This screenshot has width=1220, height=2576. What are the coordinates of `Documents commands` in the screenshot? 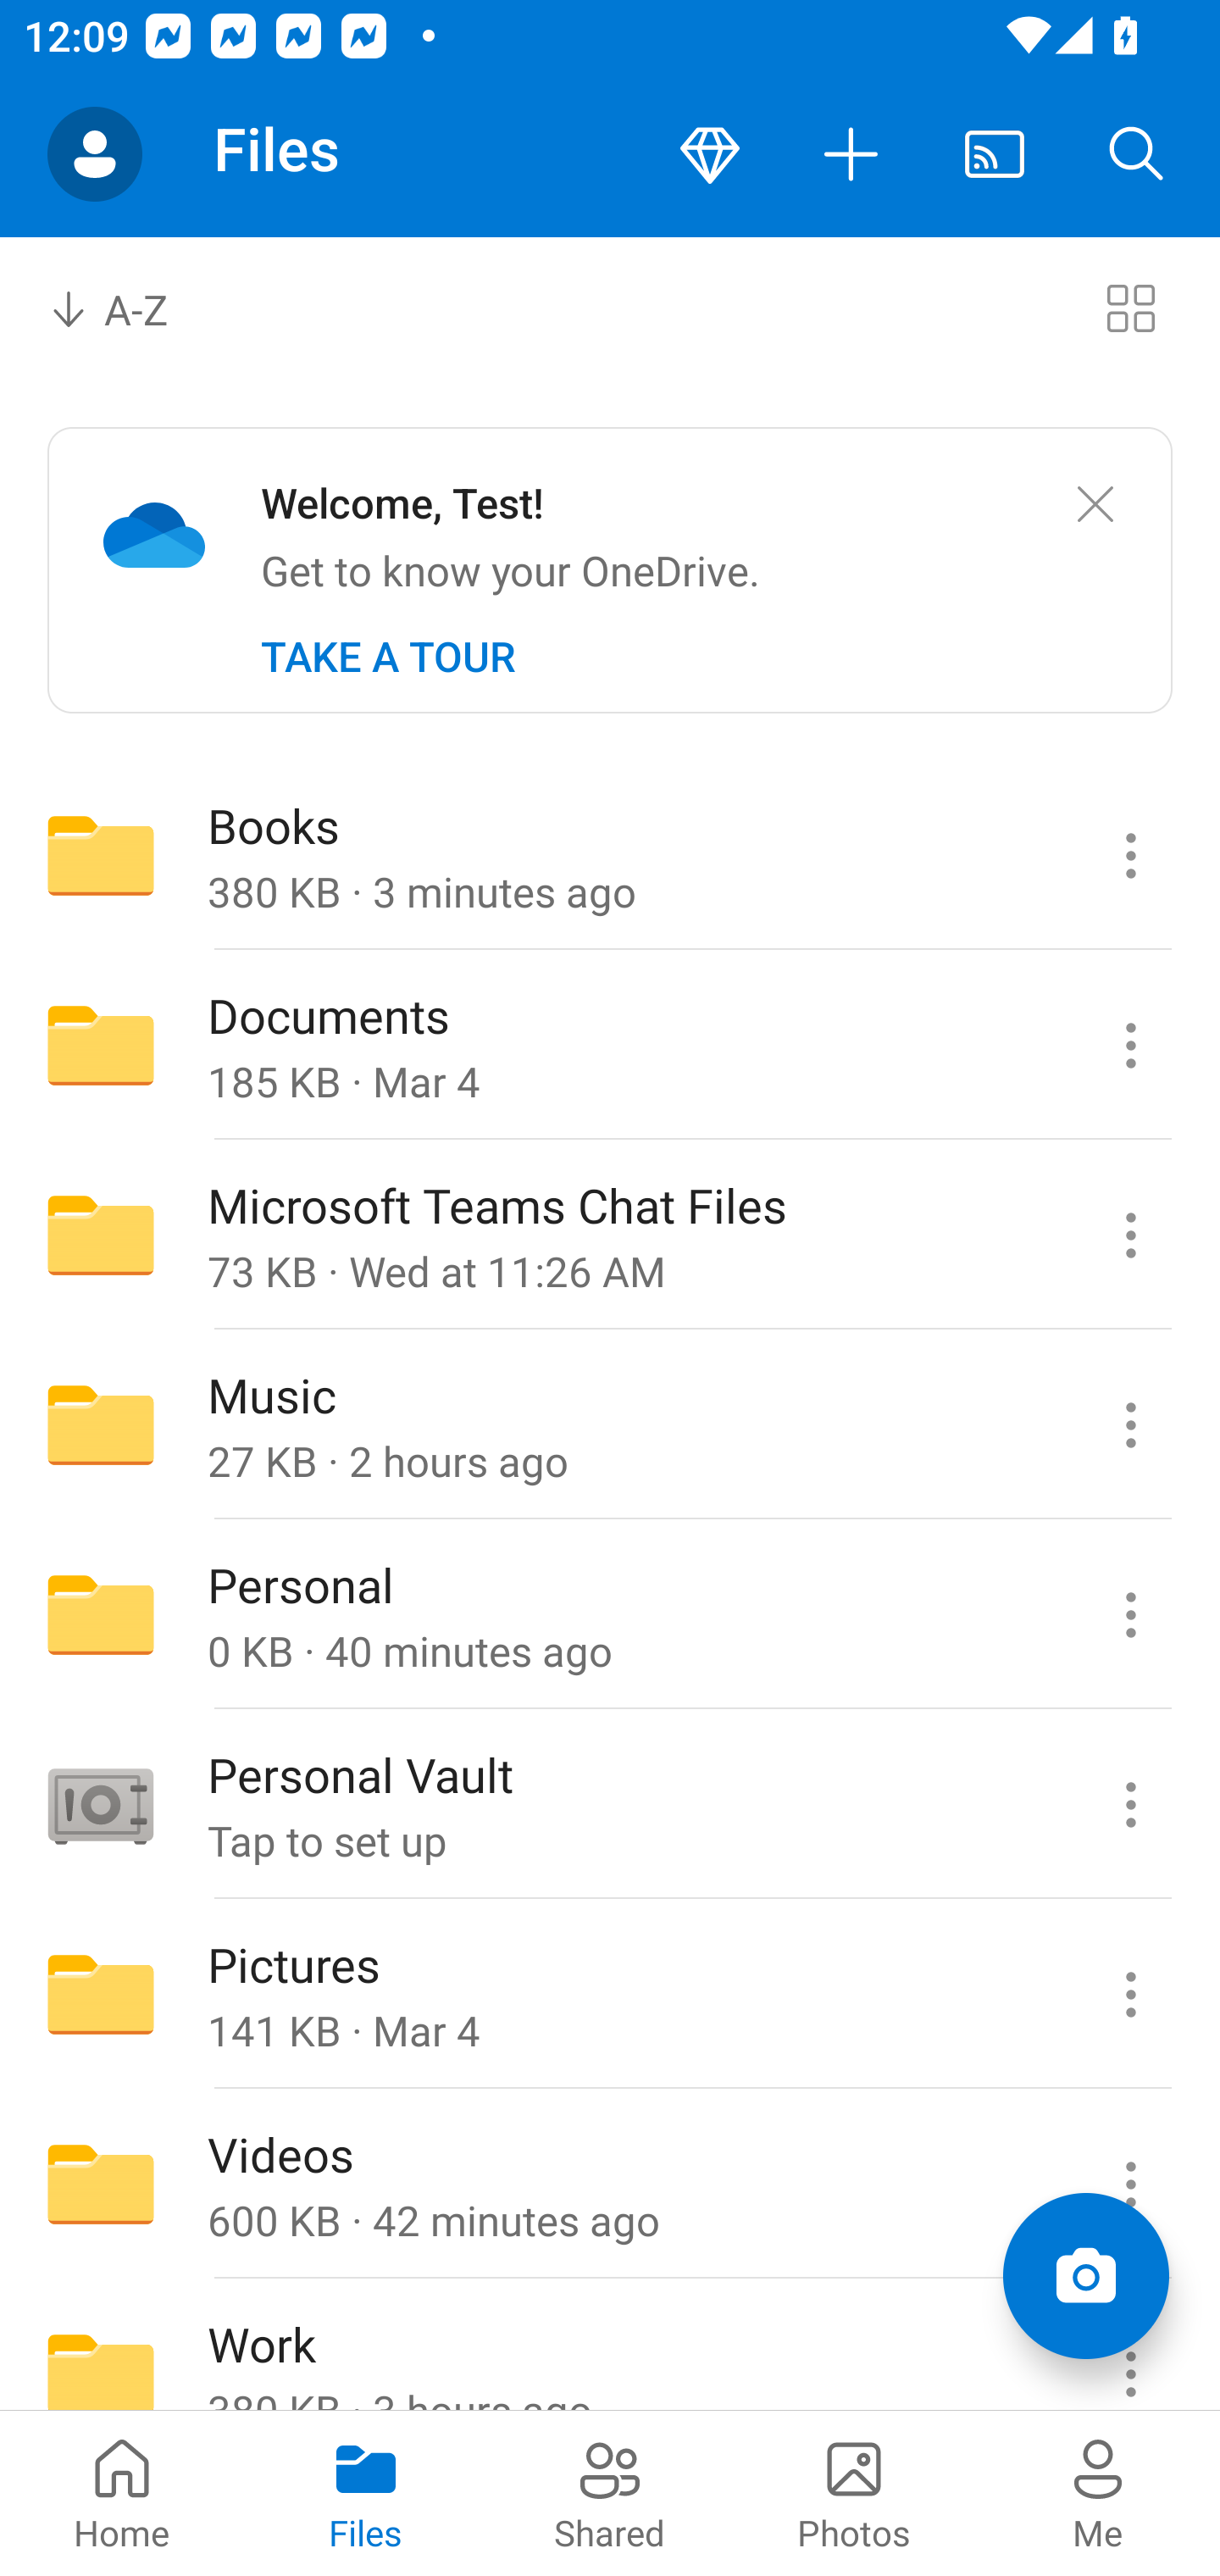 It's located at (1130, 1046).